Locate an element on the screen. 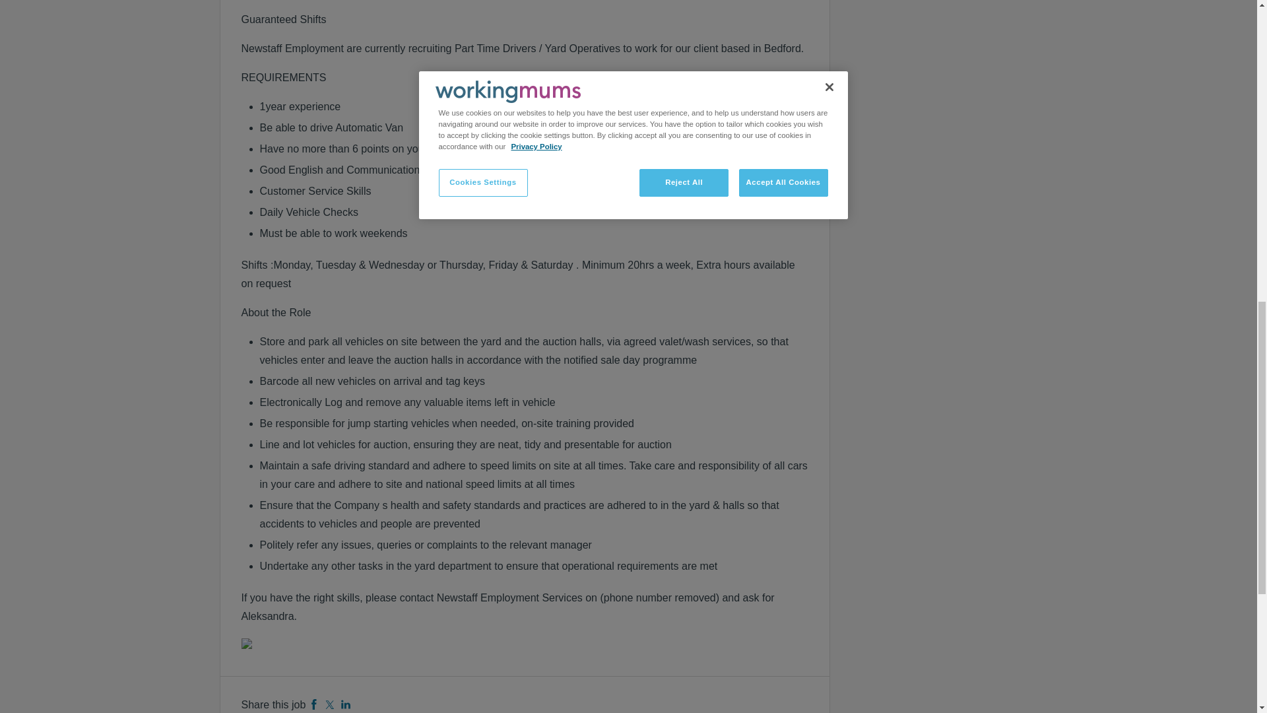  Facebook is located at coordinates (314, 704).